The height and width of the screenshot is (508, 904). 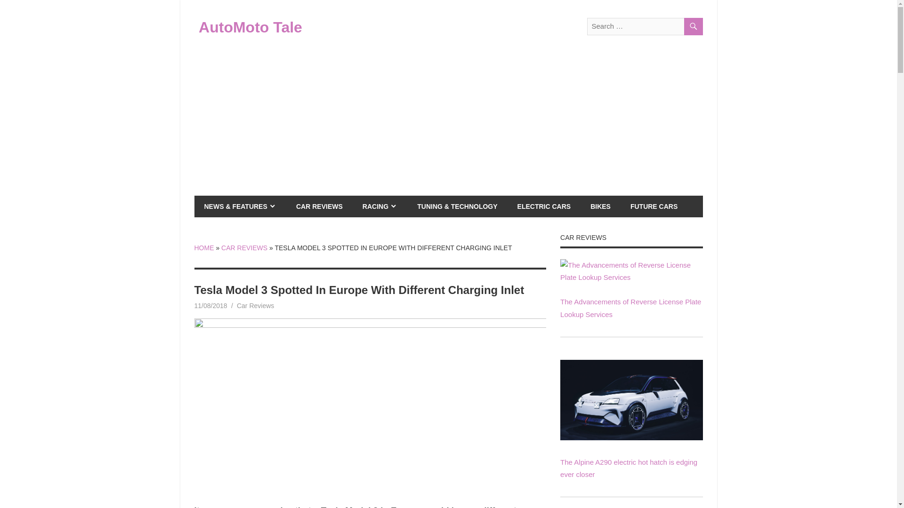 What do you see at coordinates (631, 400) in the screenshot?
I see `The Alpine A290 electric hot hatch is edging ever closer` at bounding box center [631, 400].